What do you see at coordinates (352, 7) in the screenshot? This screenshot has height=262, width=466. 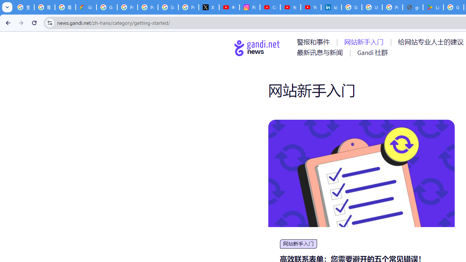 I see `Sign in - Google Accounts` at bounding box center [352, 7].